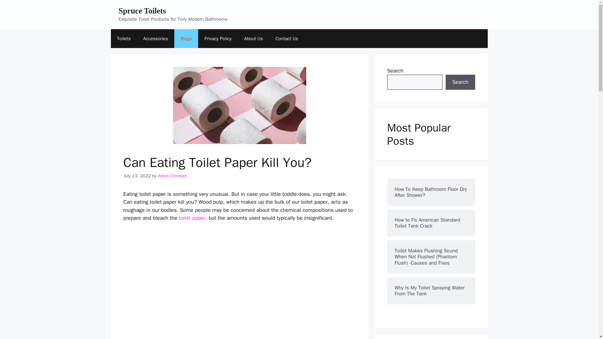 The image size is (603, 339). Describe the element at coordinates (218, 38) in the screenshot. I see `Privacy Policy` at that location.